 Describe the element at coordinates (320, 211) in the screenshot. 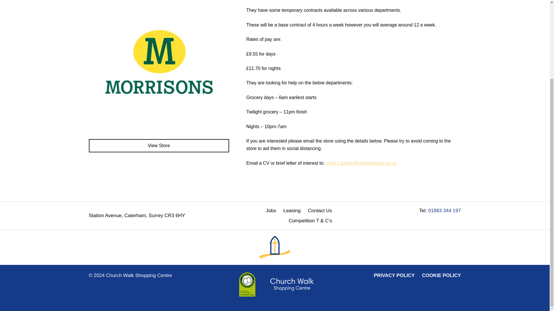

I see `Contact Us` at that location.